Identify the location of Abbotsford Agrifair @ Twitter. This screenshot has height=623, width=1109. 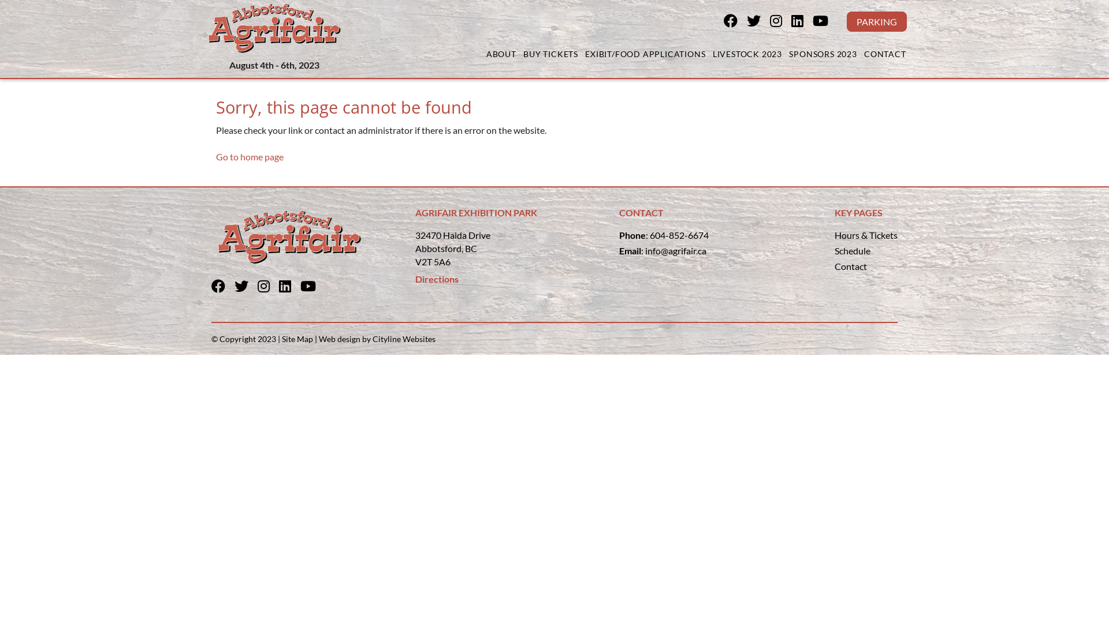
(246, 287).